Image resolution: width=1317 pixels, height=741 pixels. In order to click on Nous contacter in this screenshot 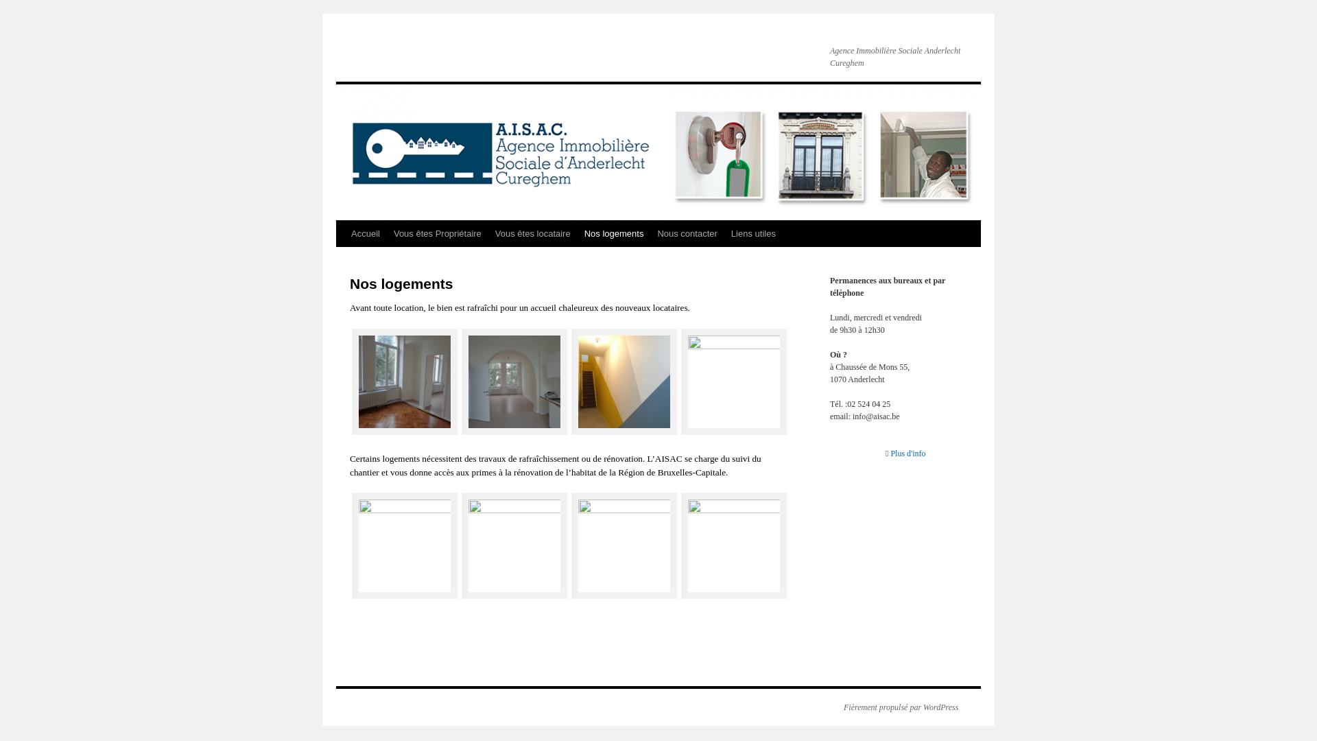, I will do `click(687, 234)`.